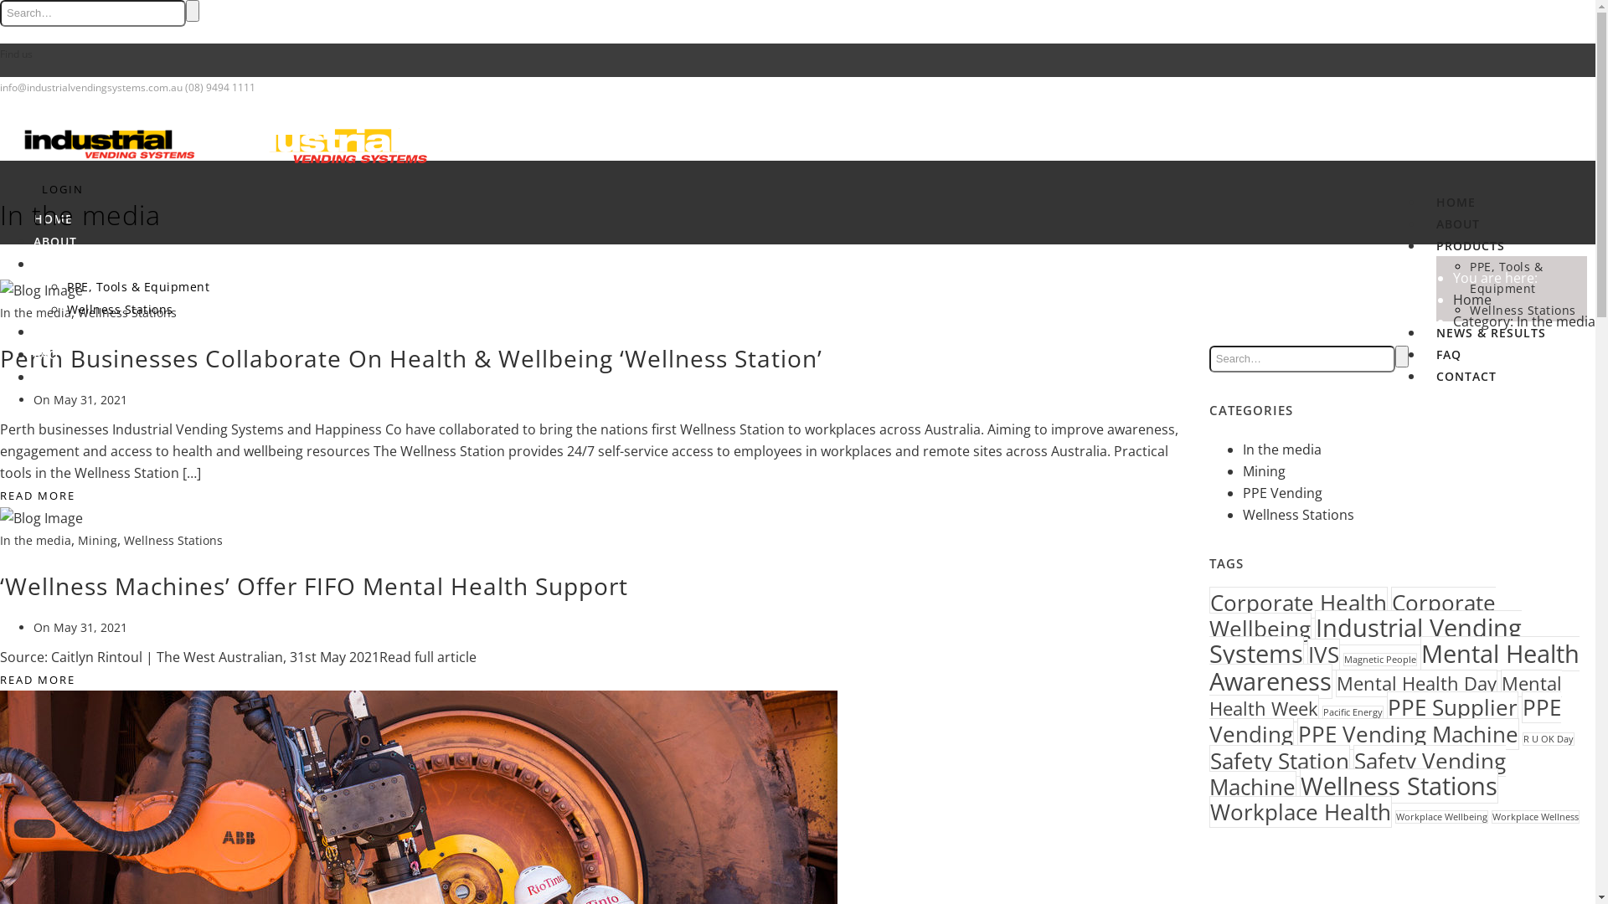  What do you see at coordinates (1365, 641) in the screenshot?
I see `Industrial Vending Systems` at bounding box center [1365, 641].